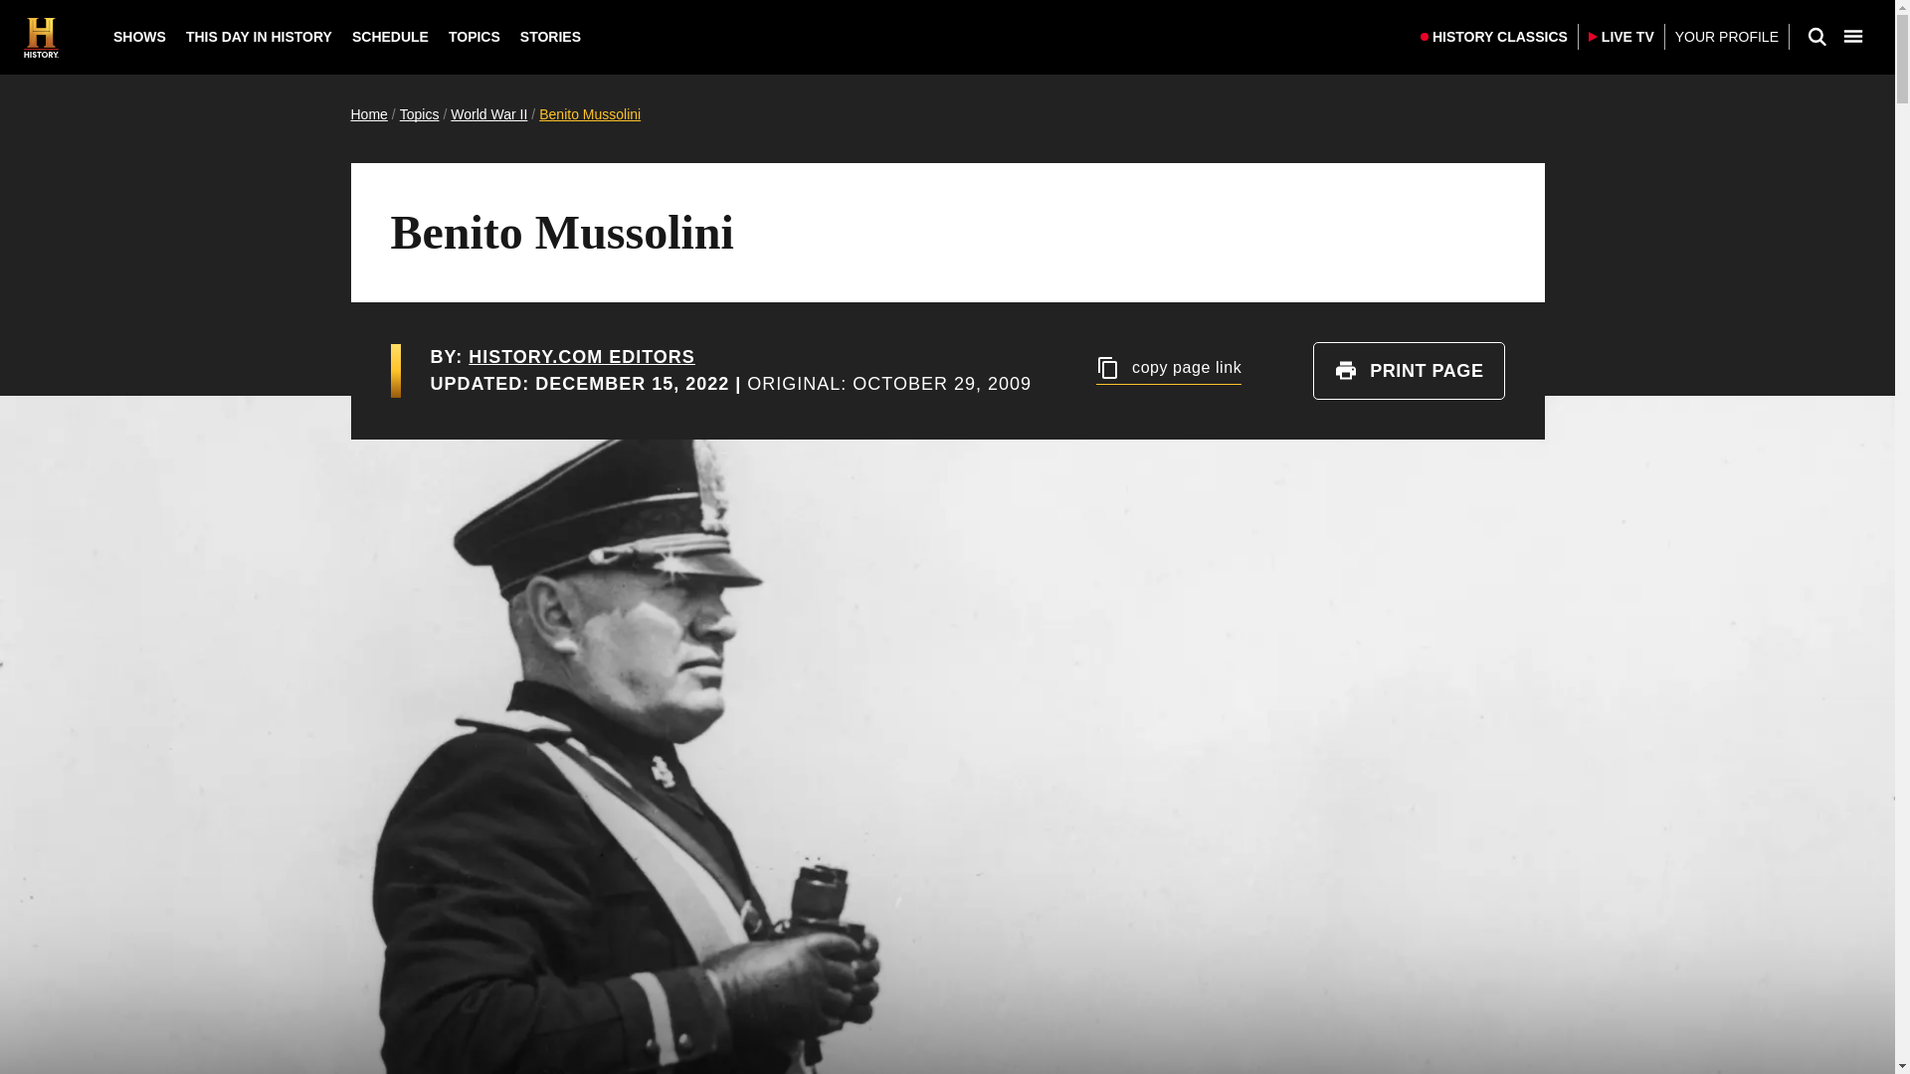 The height and width of the screenshot is (1074, 1910). Describe the element at coordinates (1345, 370) in the screenshot. I see `Print` at that location.